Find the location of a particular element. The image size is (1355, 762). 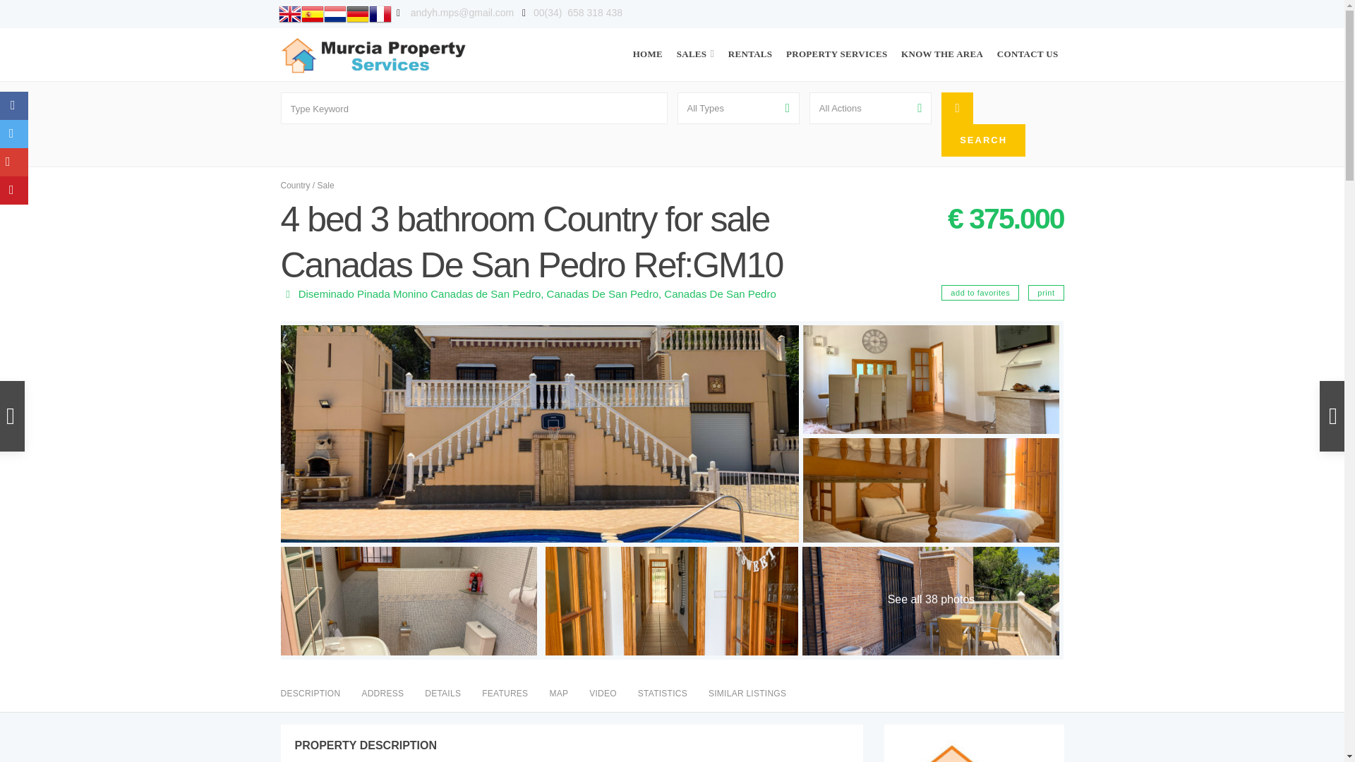

HOME is located at coordinates (647, 44).